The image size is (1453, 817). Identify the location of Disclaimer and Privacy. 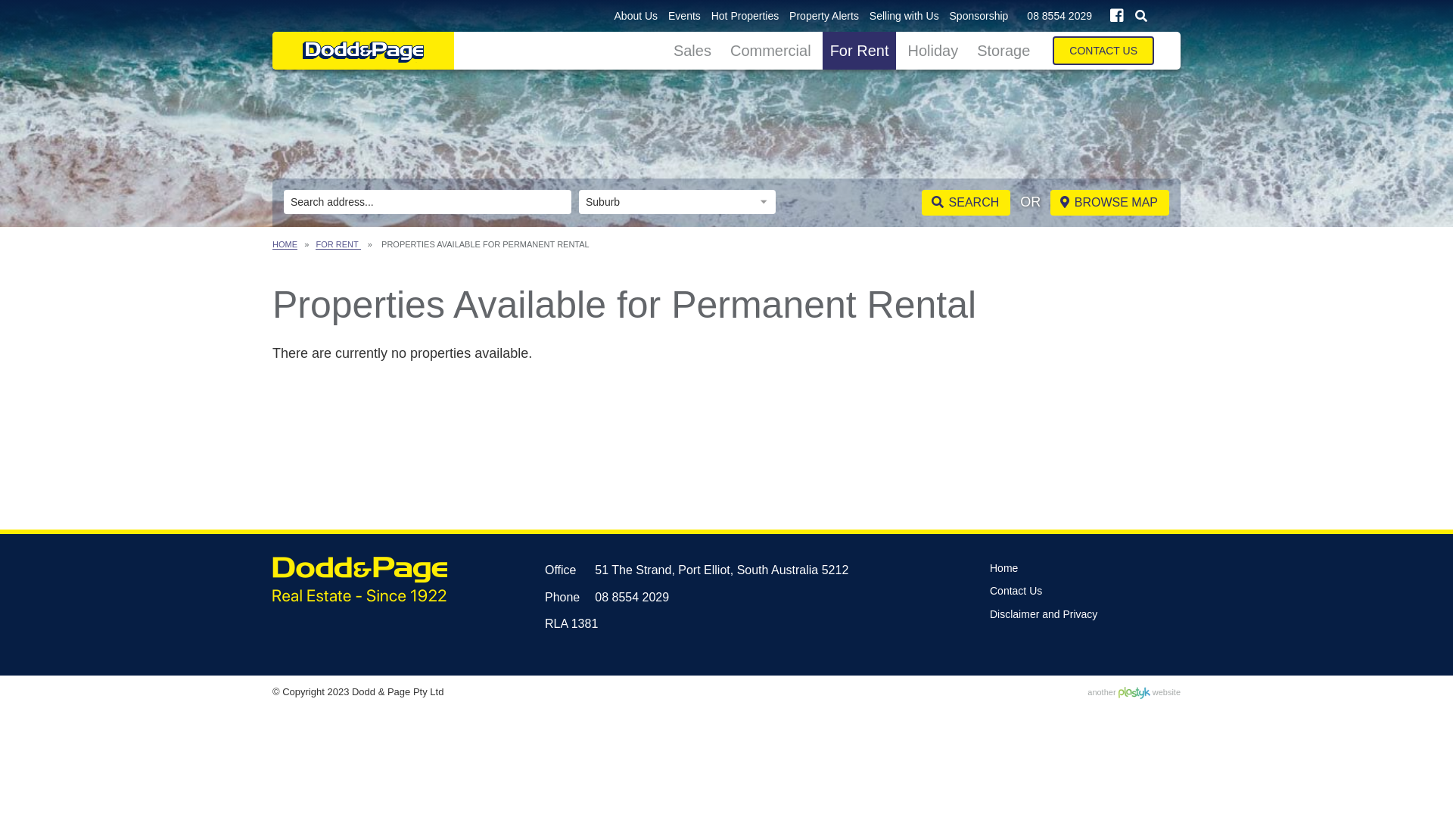
(1044, 614).